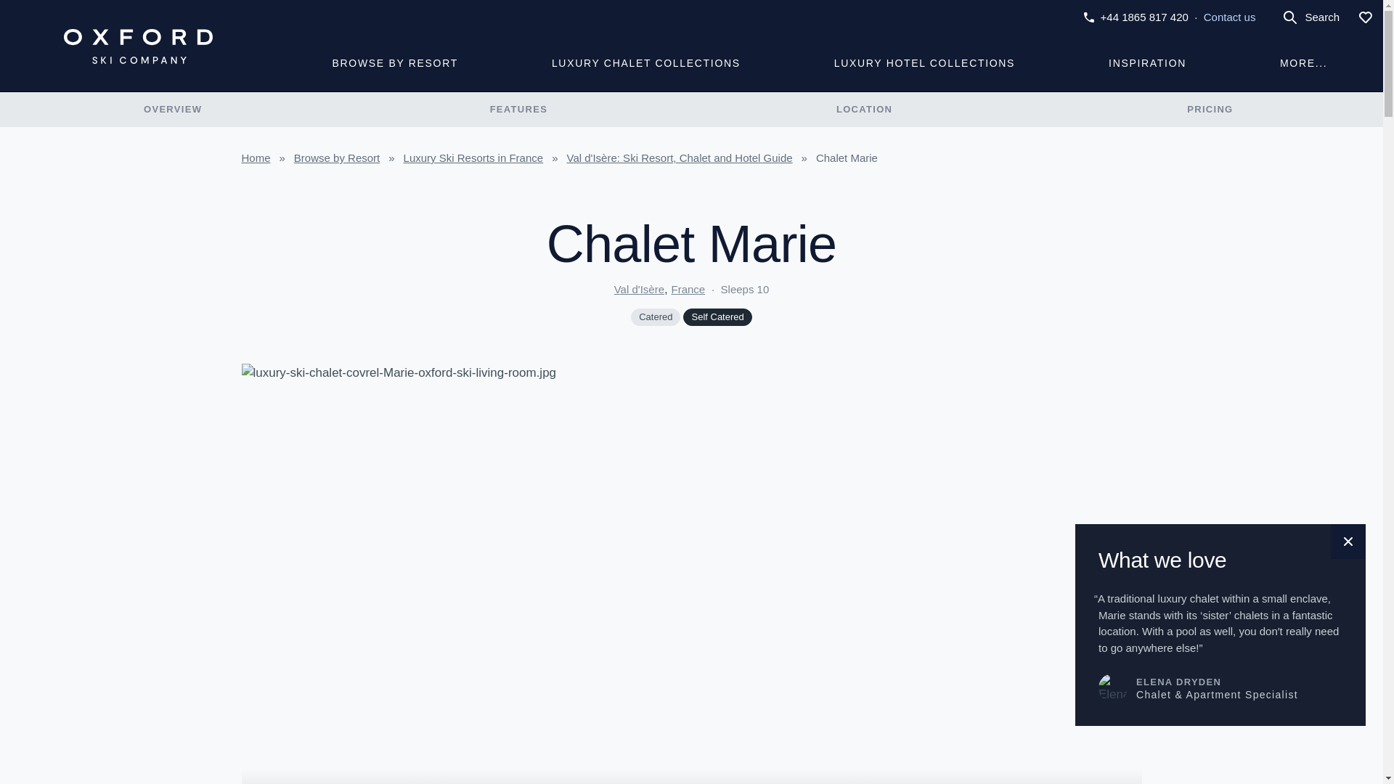  Describe the element at coordinates (395, 63) in the screenshot. I see `BROWSE BY RESORT` at that location.